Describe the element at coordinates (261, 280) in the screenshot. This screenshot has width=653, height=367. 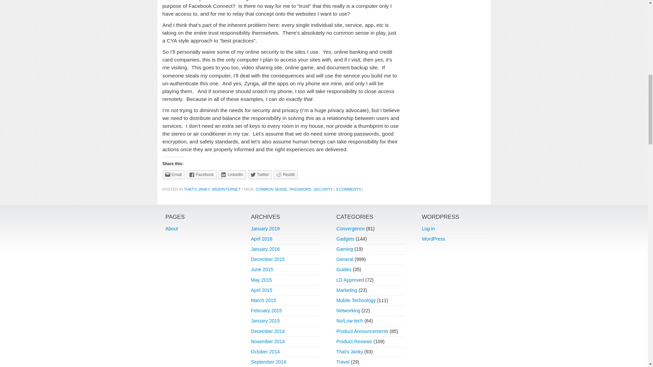
I see `May 2015` at that location.